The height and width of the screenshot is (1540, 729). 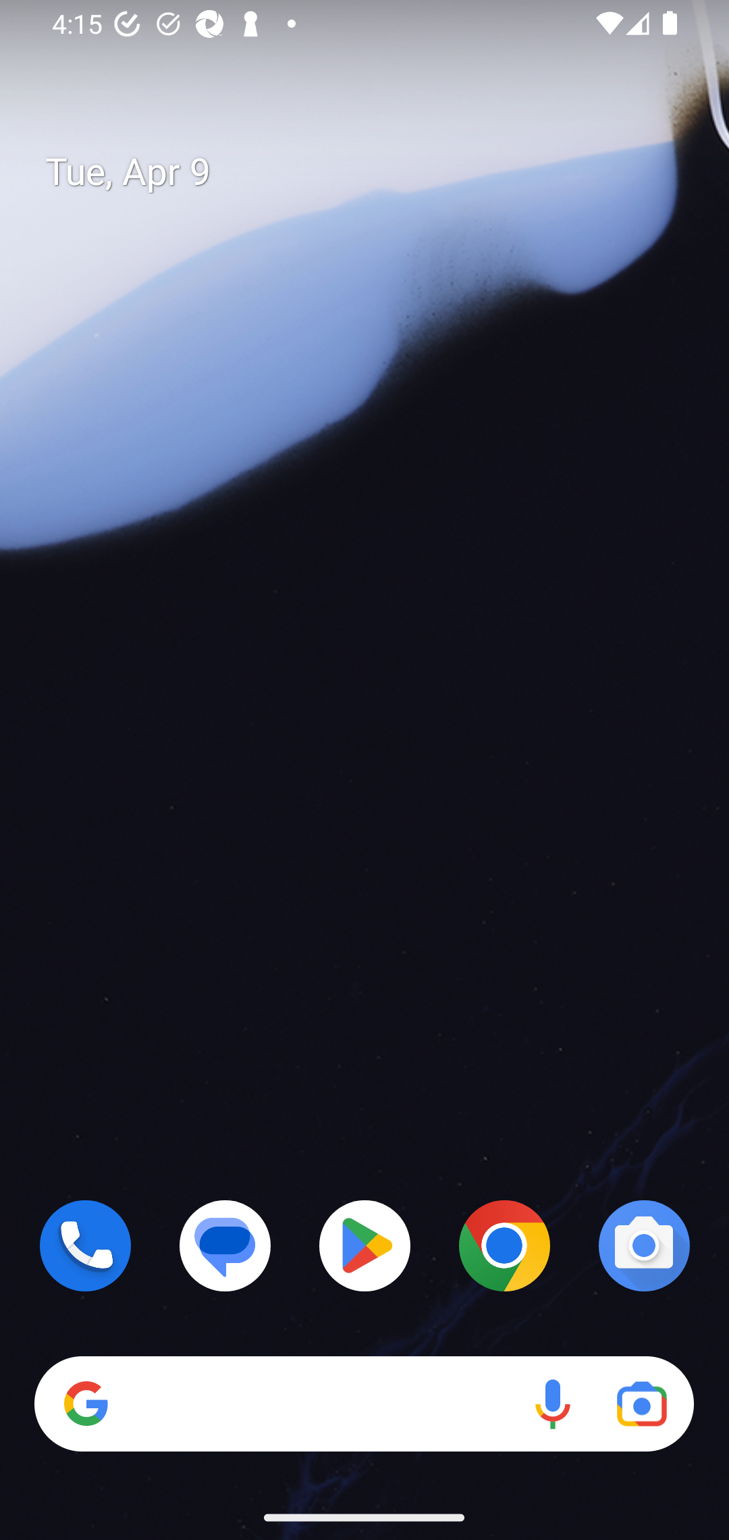 I want to click on Chrome, so click(x=504, y=1246).